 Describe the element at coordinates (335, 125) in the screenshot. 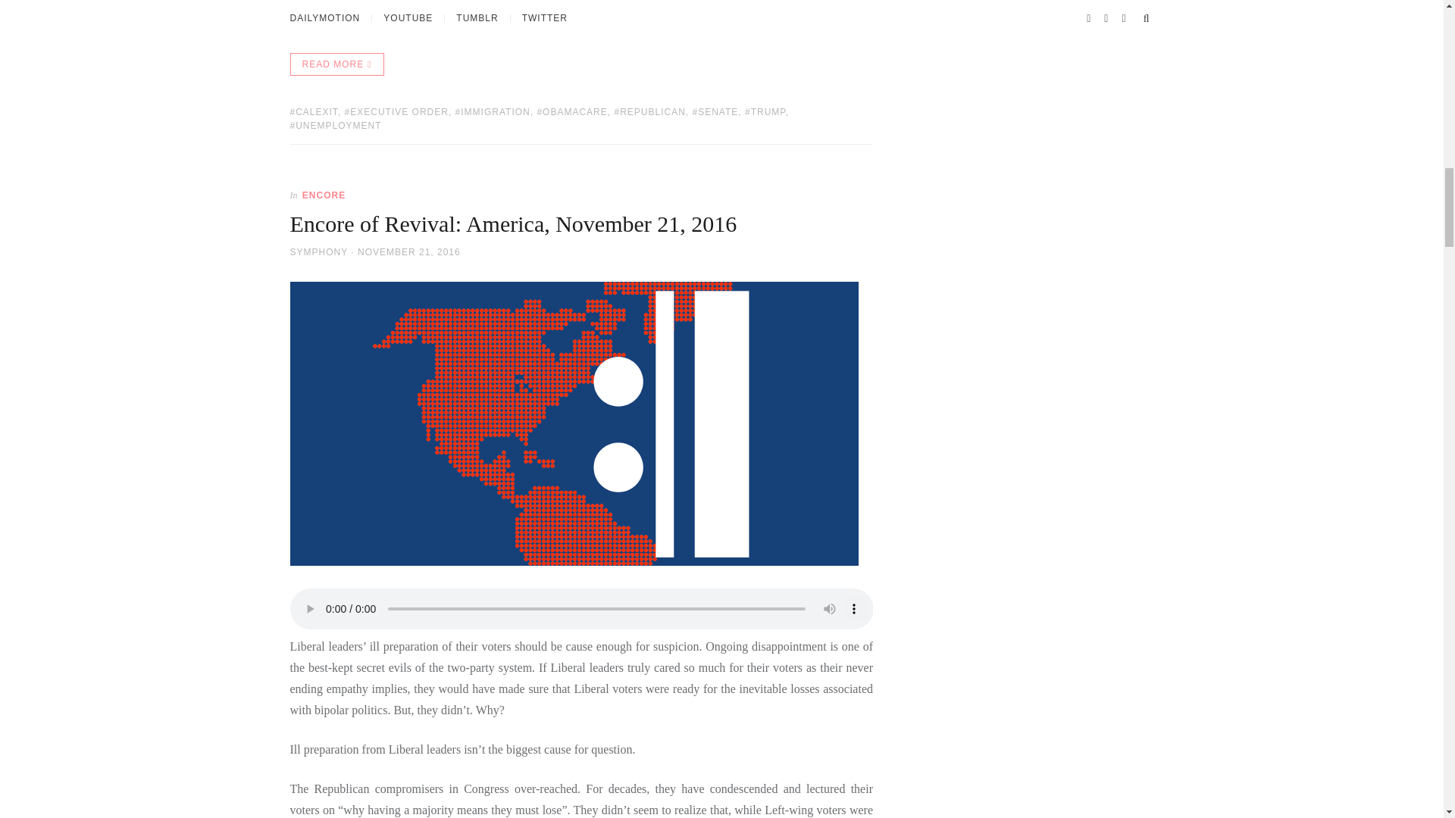

I see `UNEMPLOYMENT` at that location.